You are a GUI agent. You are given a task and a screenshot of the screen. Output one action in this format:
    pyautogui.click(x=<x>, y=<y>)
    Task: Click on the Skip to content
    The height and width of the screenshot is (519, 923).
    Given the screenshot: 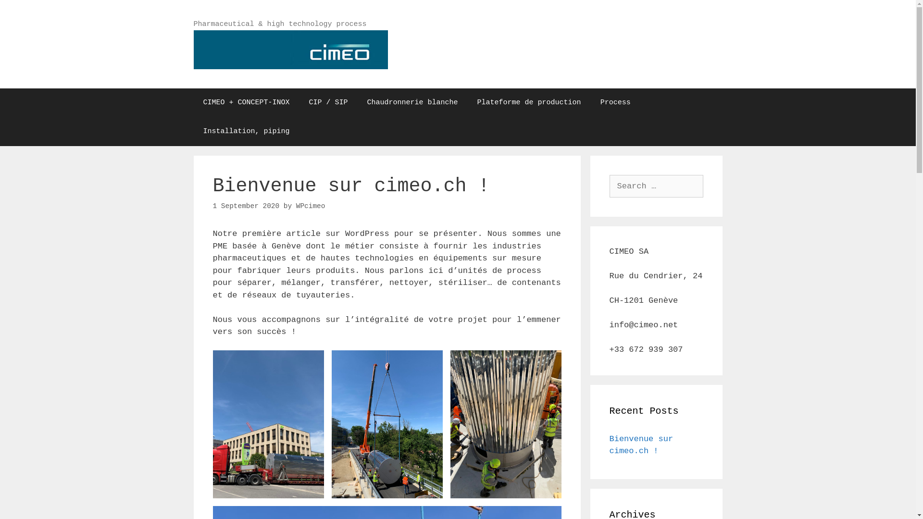 What is the action you would take?
    pyautogui.click(x=0, y=0)
    